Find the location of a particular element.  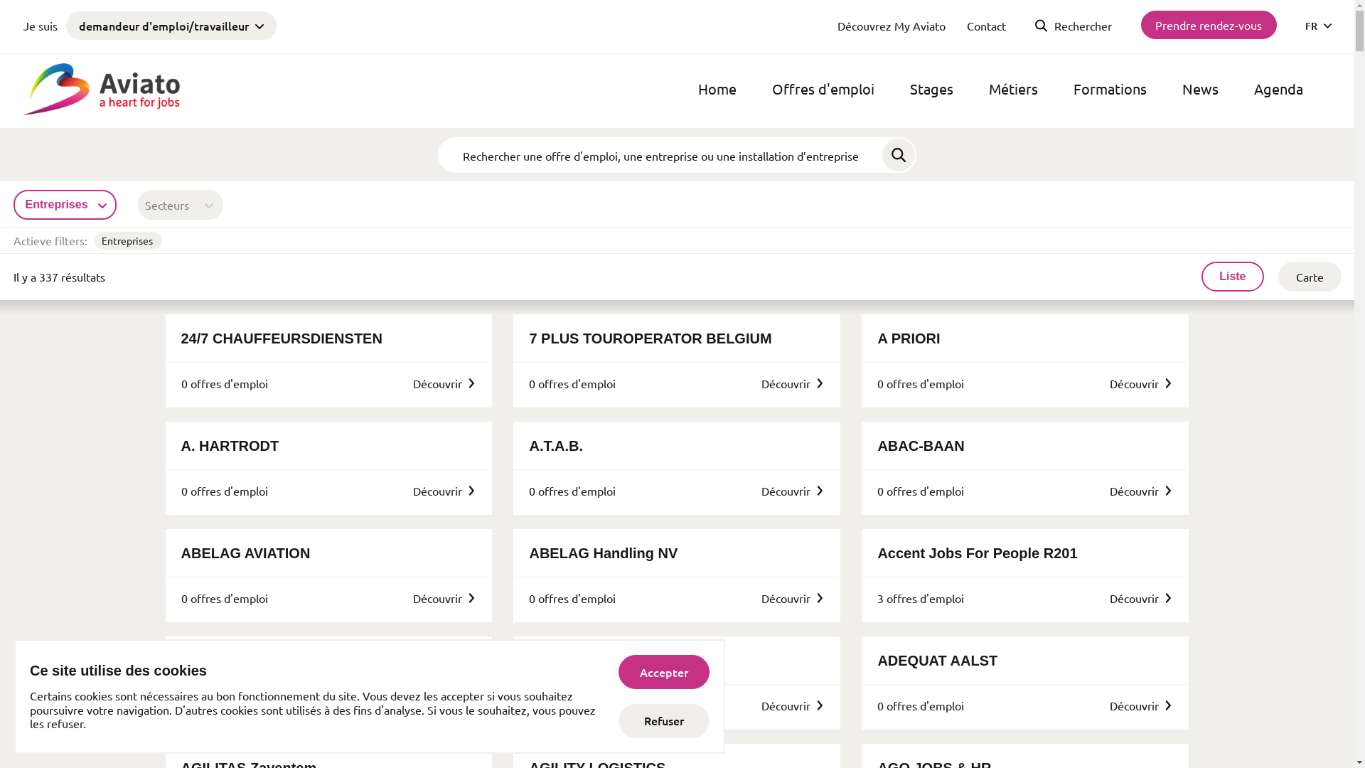

22 offres d'emploi is located at coordinates (576, 705).